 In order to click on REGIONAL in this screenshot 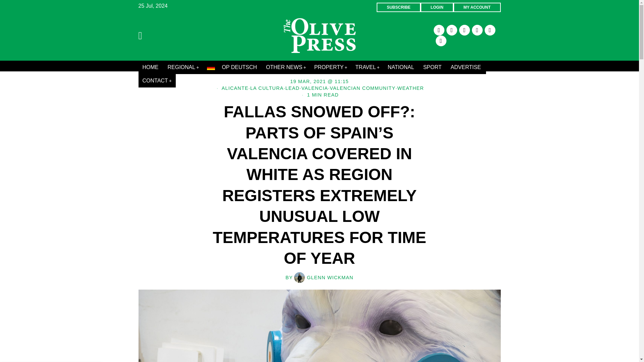, I will do `click(183, 67)`.